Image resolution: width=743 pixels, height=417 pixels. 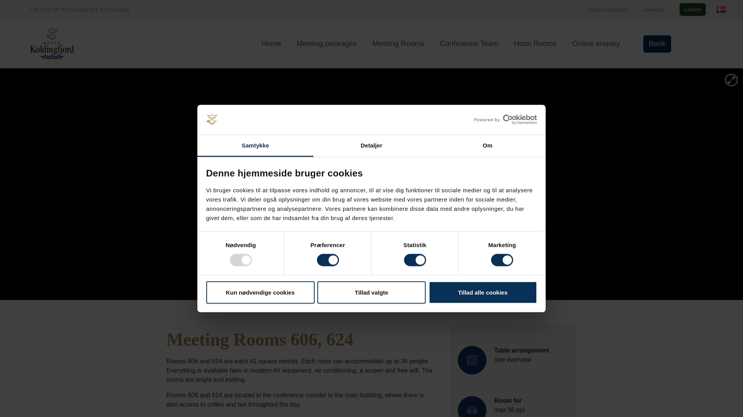 I want to click on Detaljer, so click(x=371, y=146).